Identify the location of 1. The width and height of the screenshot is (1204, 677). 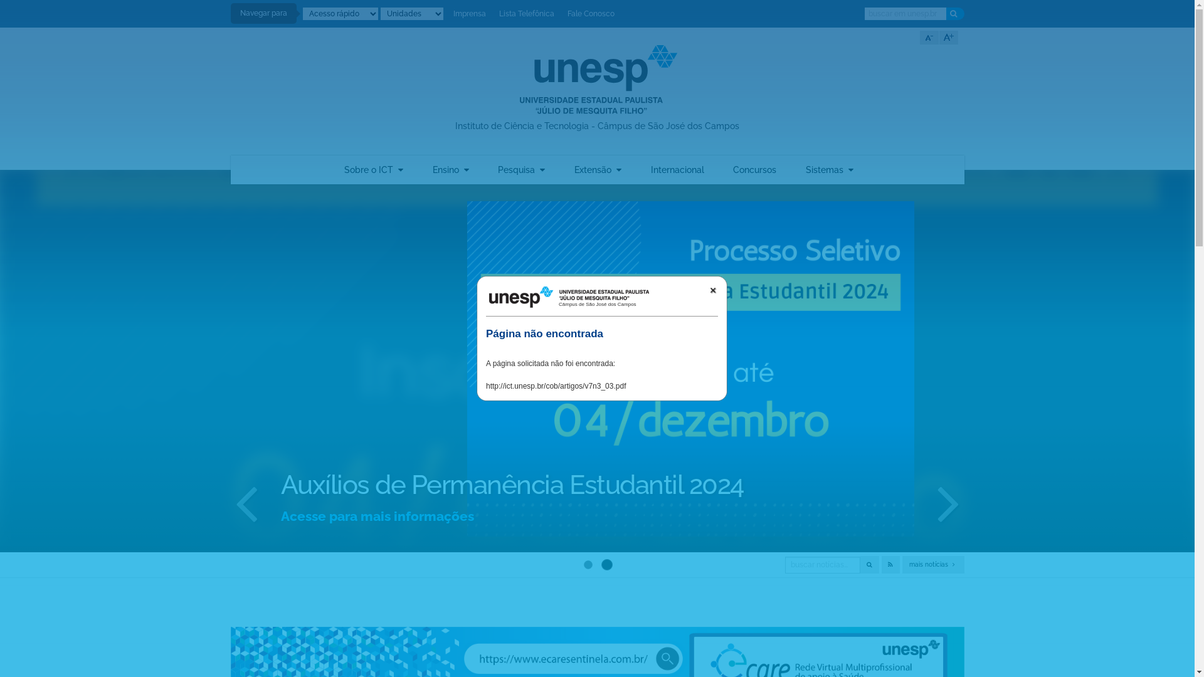
(586, 528).